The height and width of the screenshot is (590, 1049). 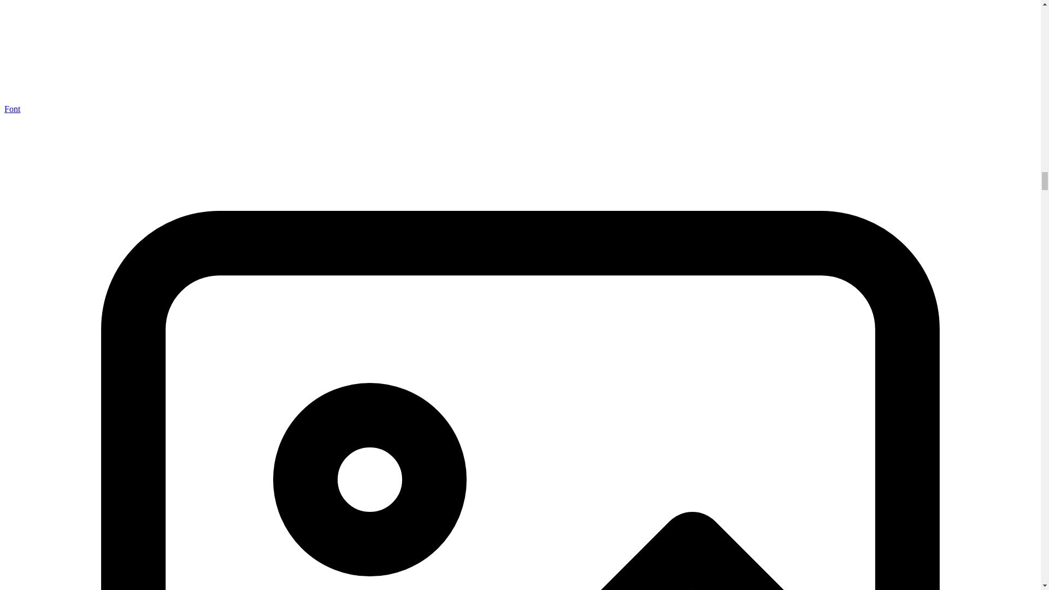 What do you see at coordinates (12, 109) in the screenshot?
I see `Font` at bounding box center [12, 109].